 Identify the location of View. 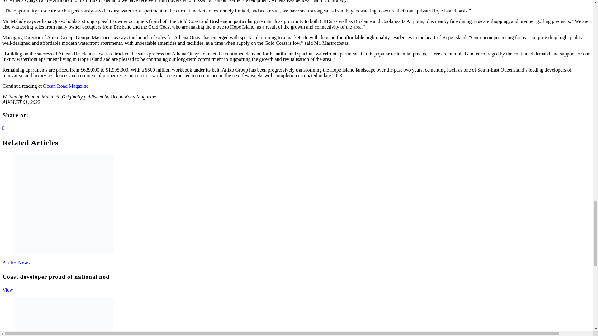
(7, 290).